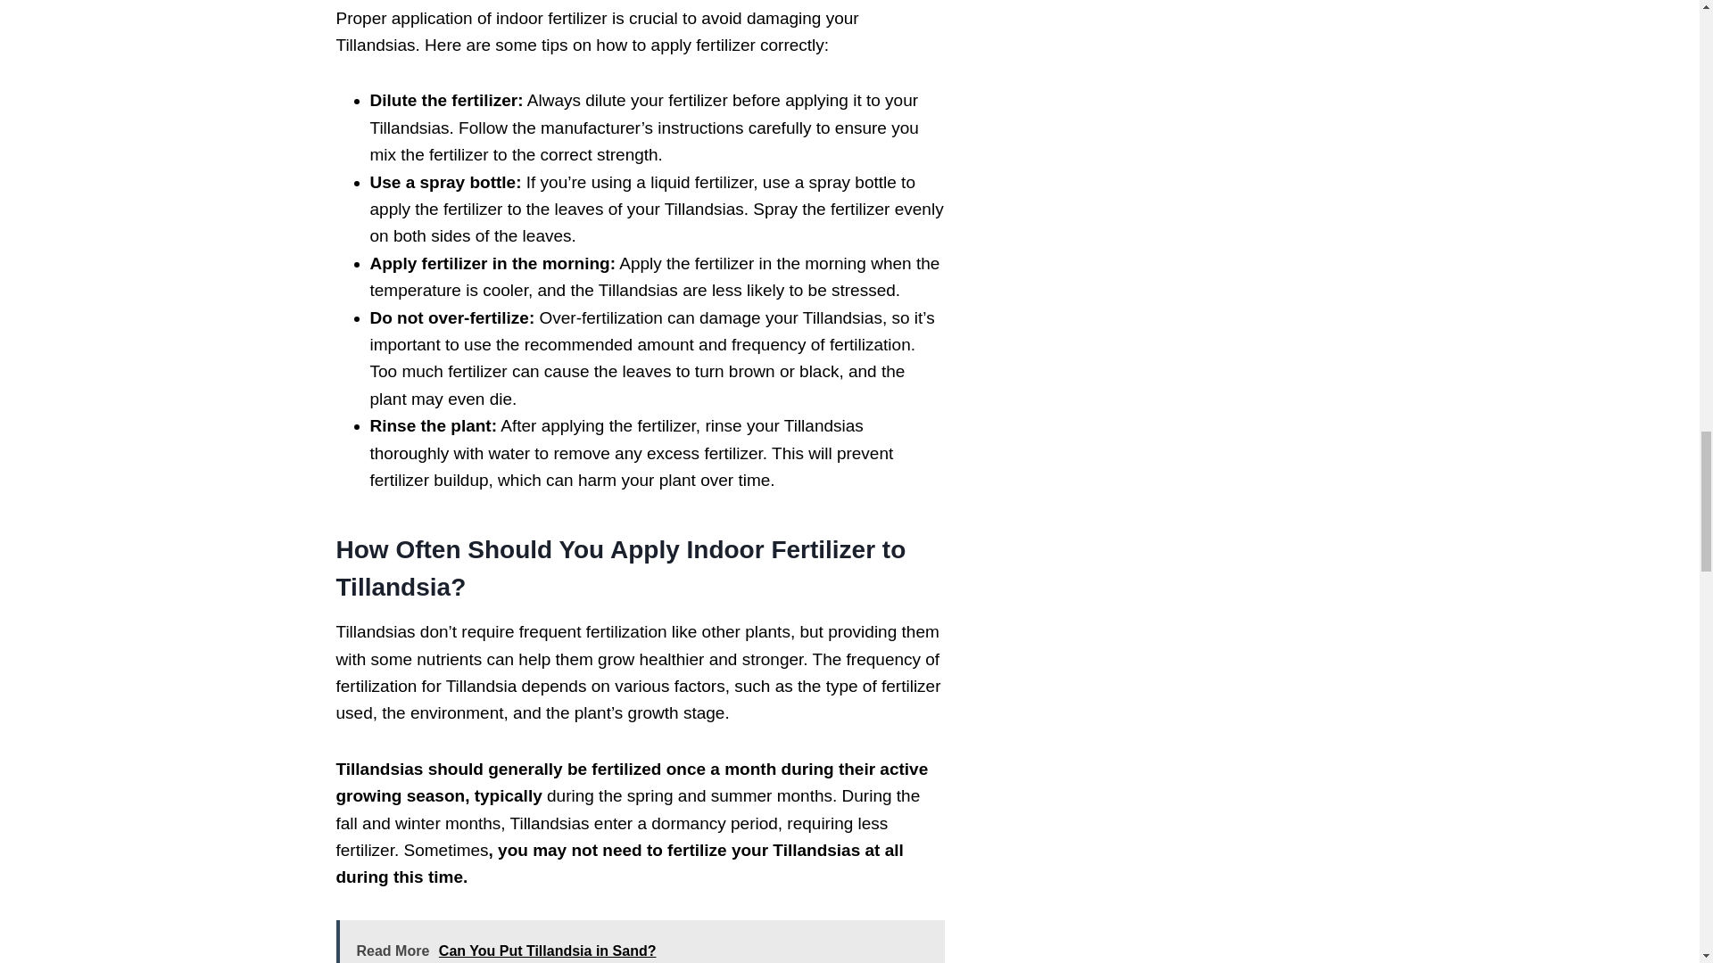 Image resolution: width=1713 pixels, height=963 pixels. What do you see at coordinates (639, 942) in the screenshot?
I see `Read More  Can You Put Tillandsia in Sand?` at bounding box center [639, 942].